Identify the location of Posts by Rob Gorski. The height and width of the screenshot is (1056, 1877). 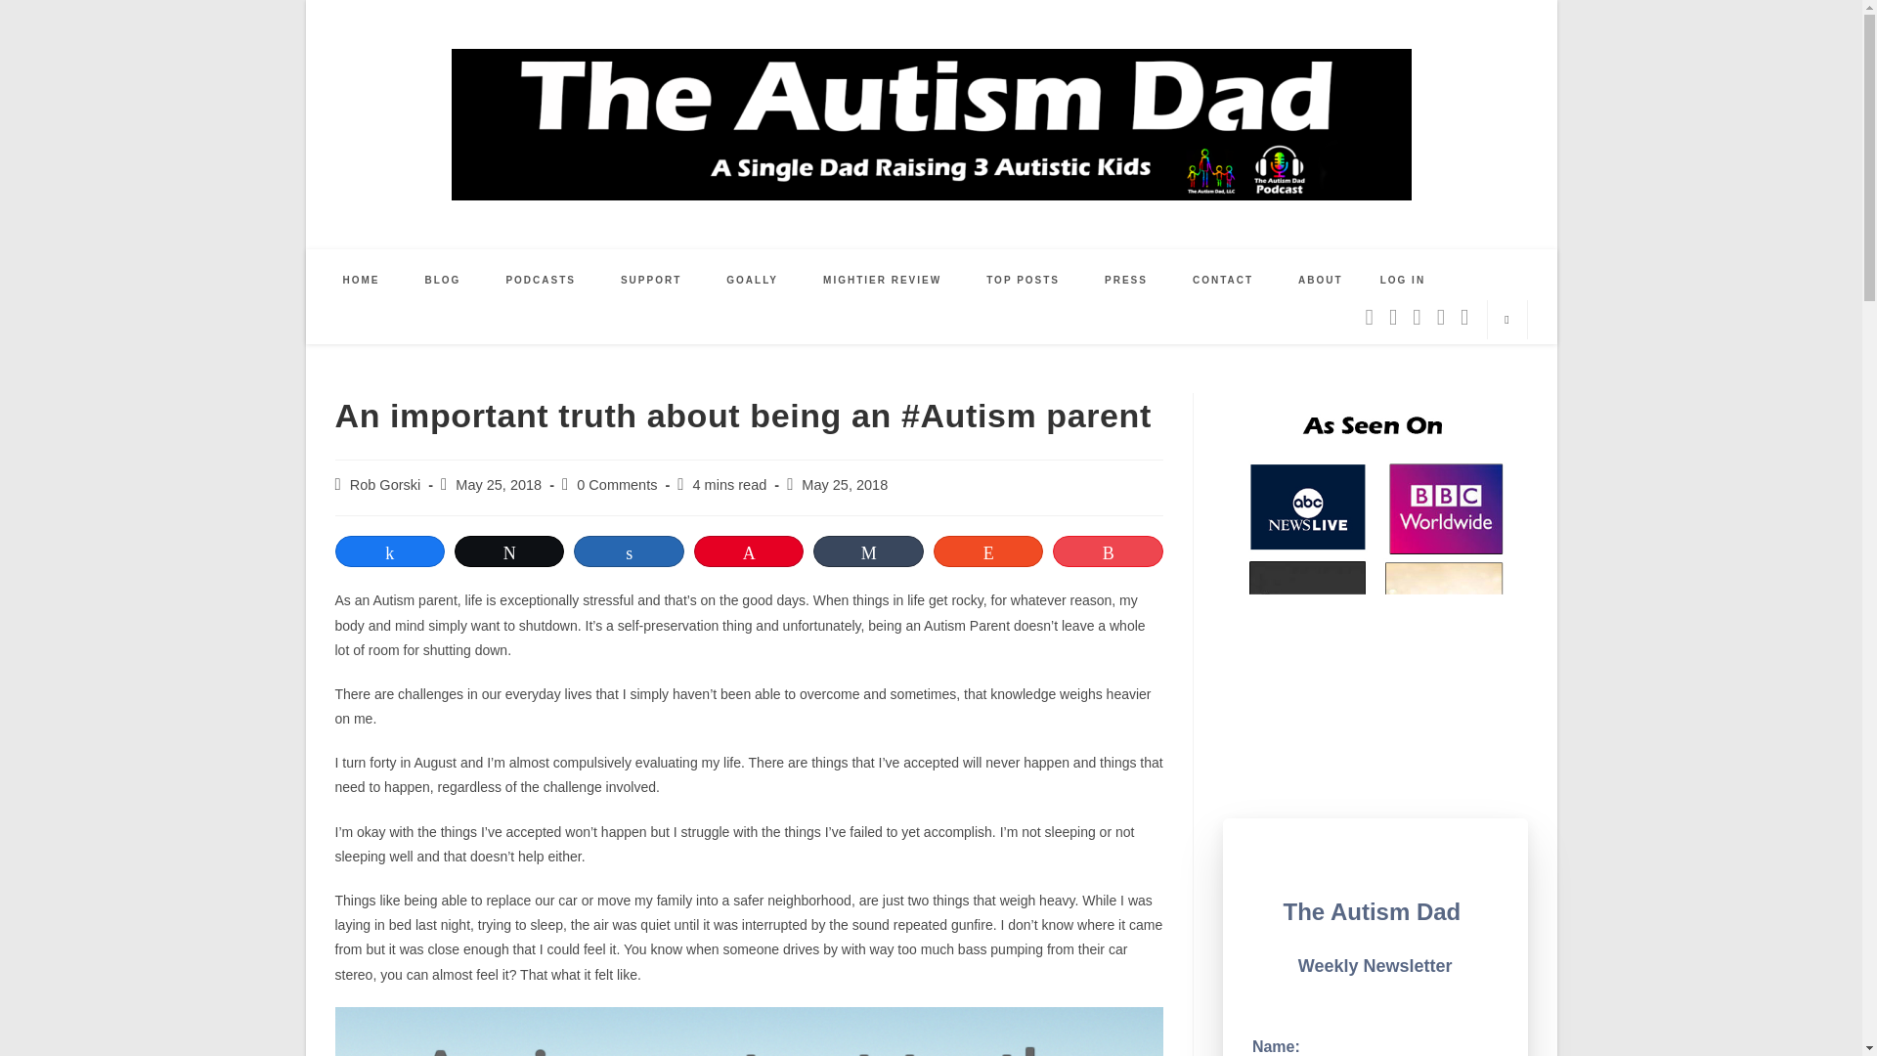
(385, 485).